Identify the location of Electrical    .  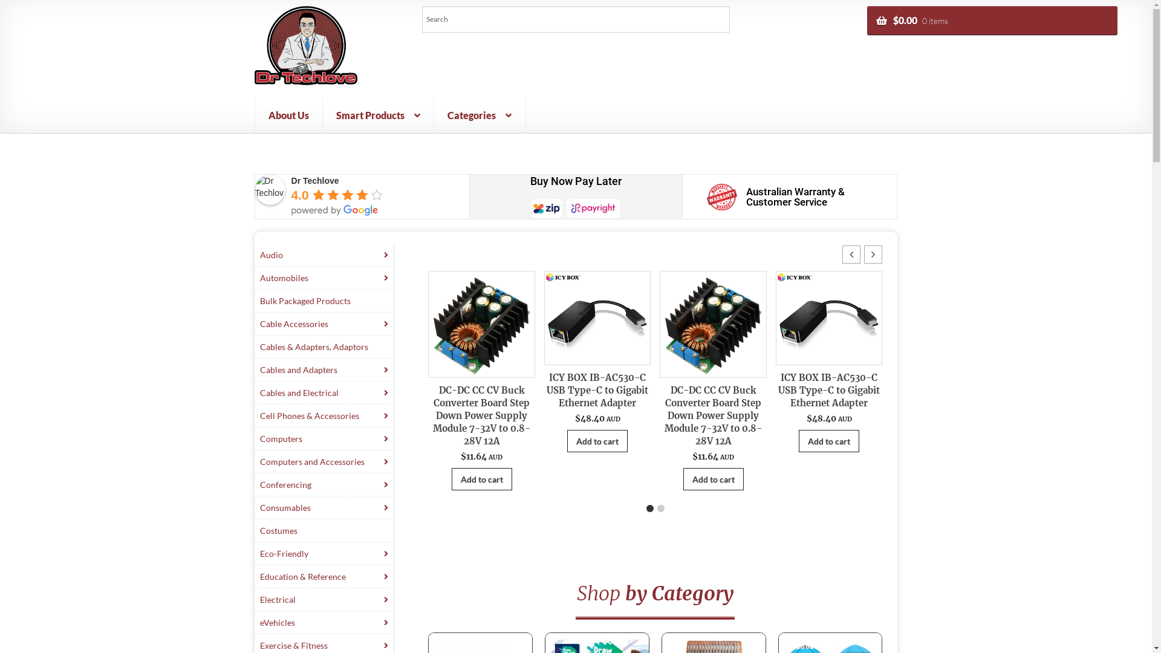
(324, 600).